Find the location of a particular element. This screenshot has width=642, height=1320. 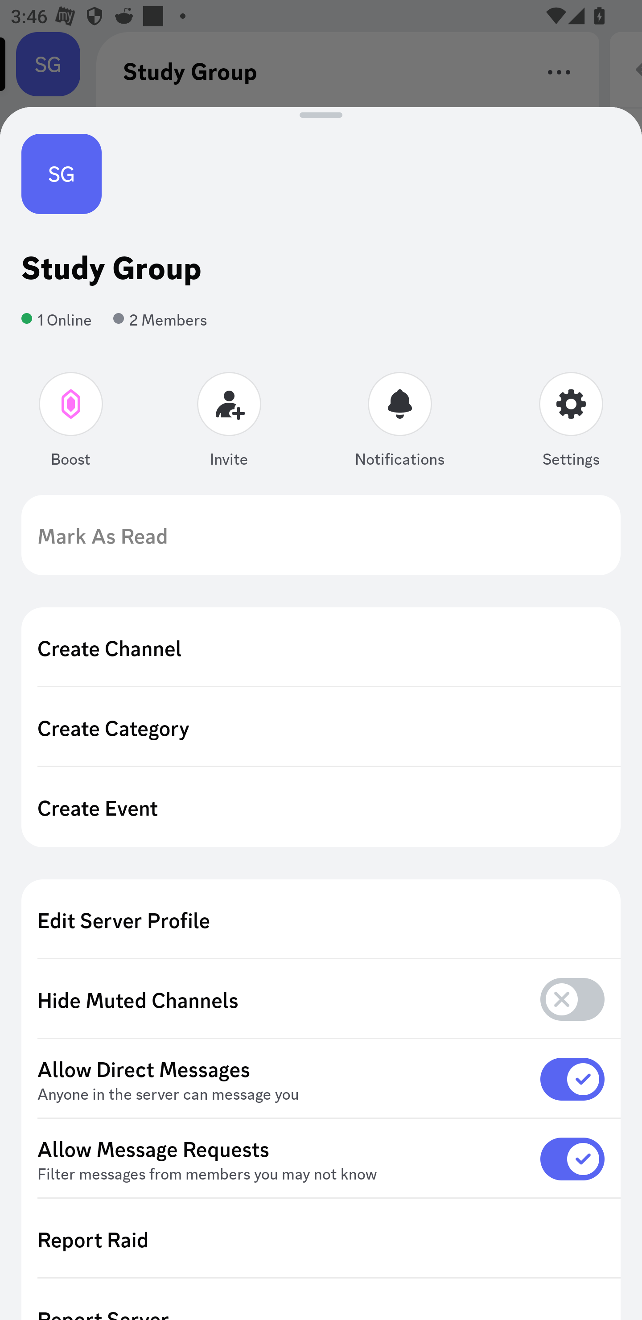

Create Event is located at coordinates (321, 807).